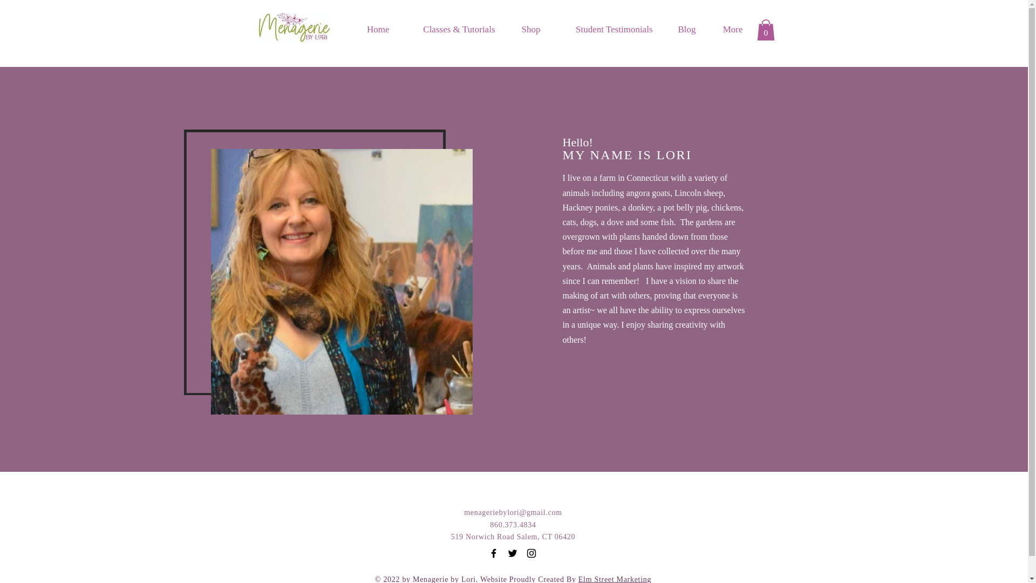 This screenshot has width=1036, height=583. Describe the element at coordinates (604, 29) in the screenshot. I see `Student Testimonials` at that location.